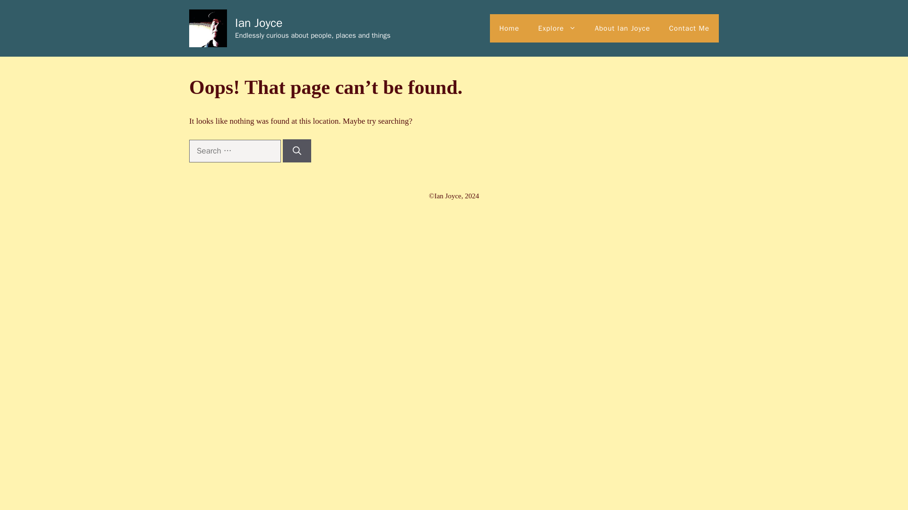 The height and width of the screenshot is (510, 908). I want to click on Ian Joyce, so click(259, 23).